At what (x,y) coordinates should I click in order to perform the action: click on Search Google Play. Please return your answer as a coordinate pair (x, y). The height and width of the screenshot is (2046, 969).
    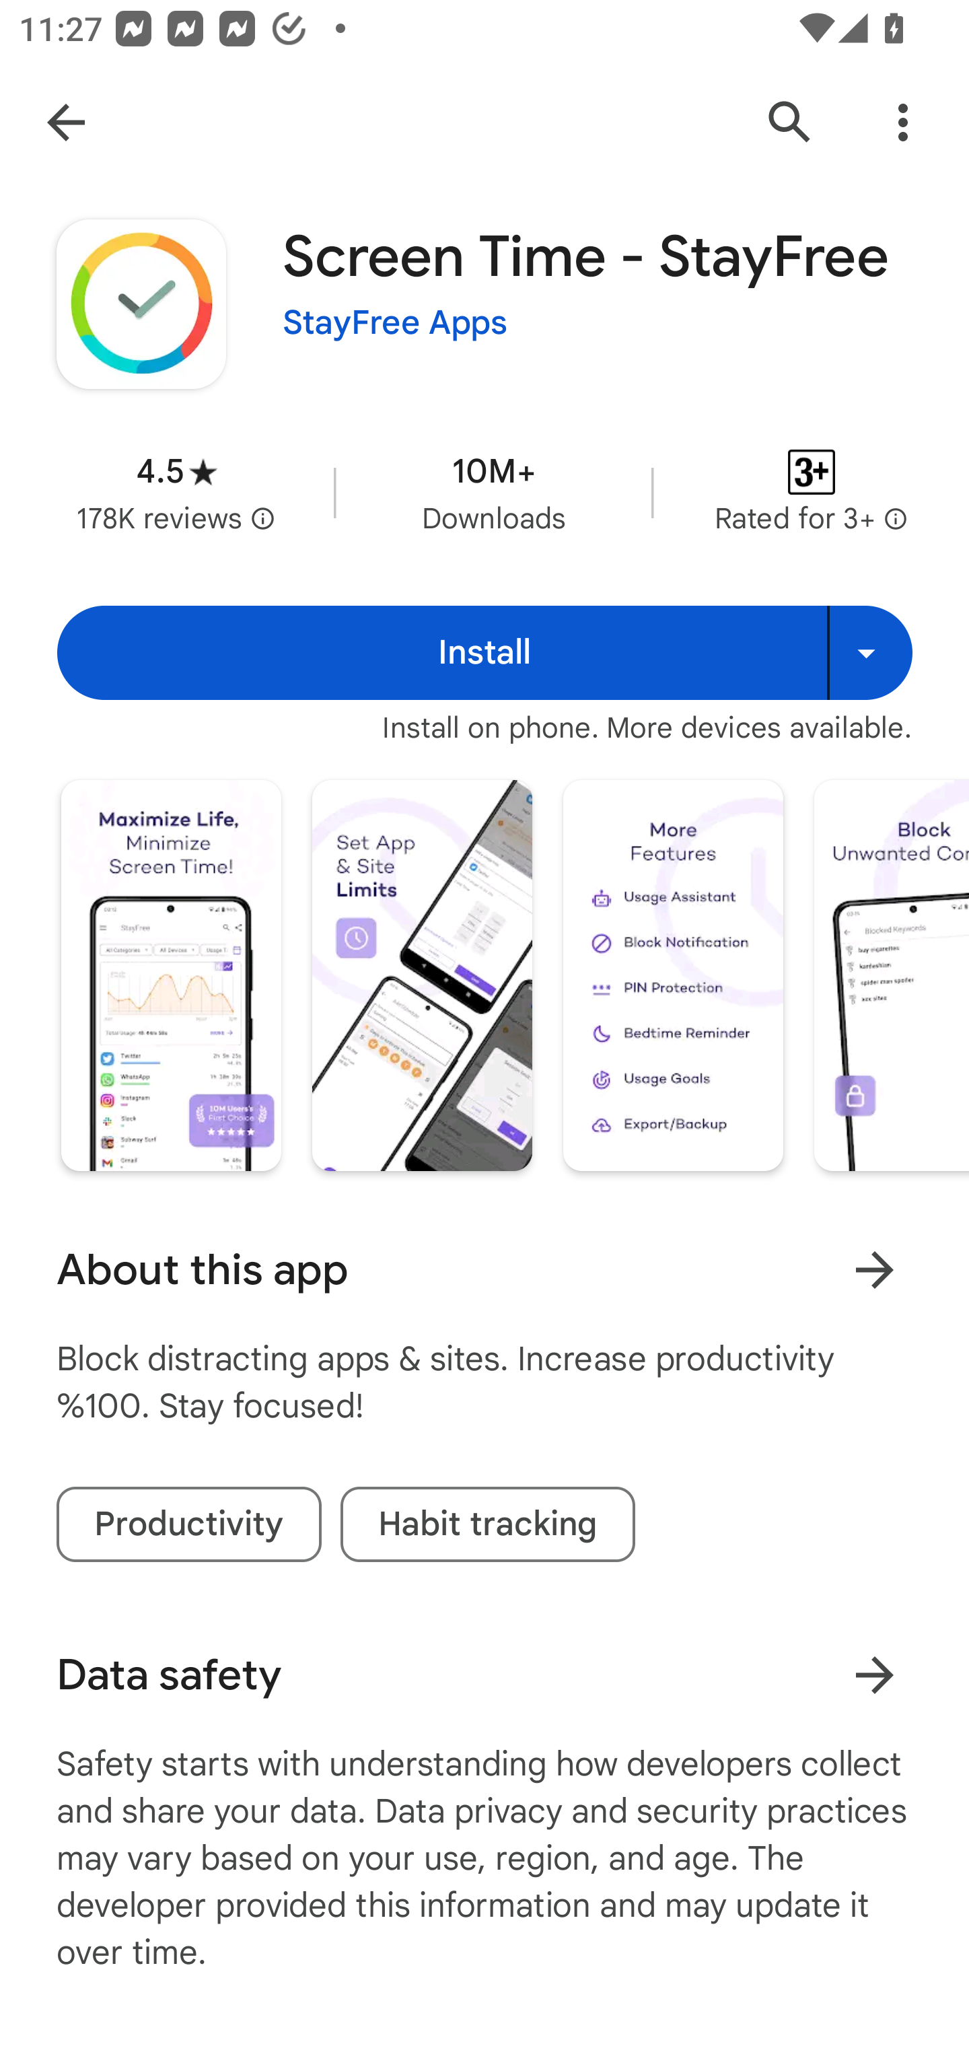
    Looking at the image, I should click on (790, 122).